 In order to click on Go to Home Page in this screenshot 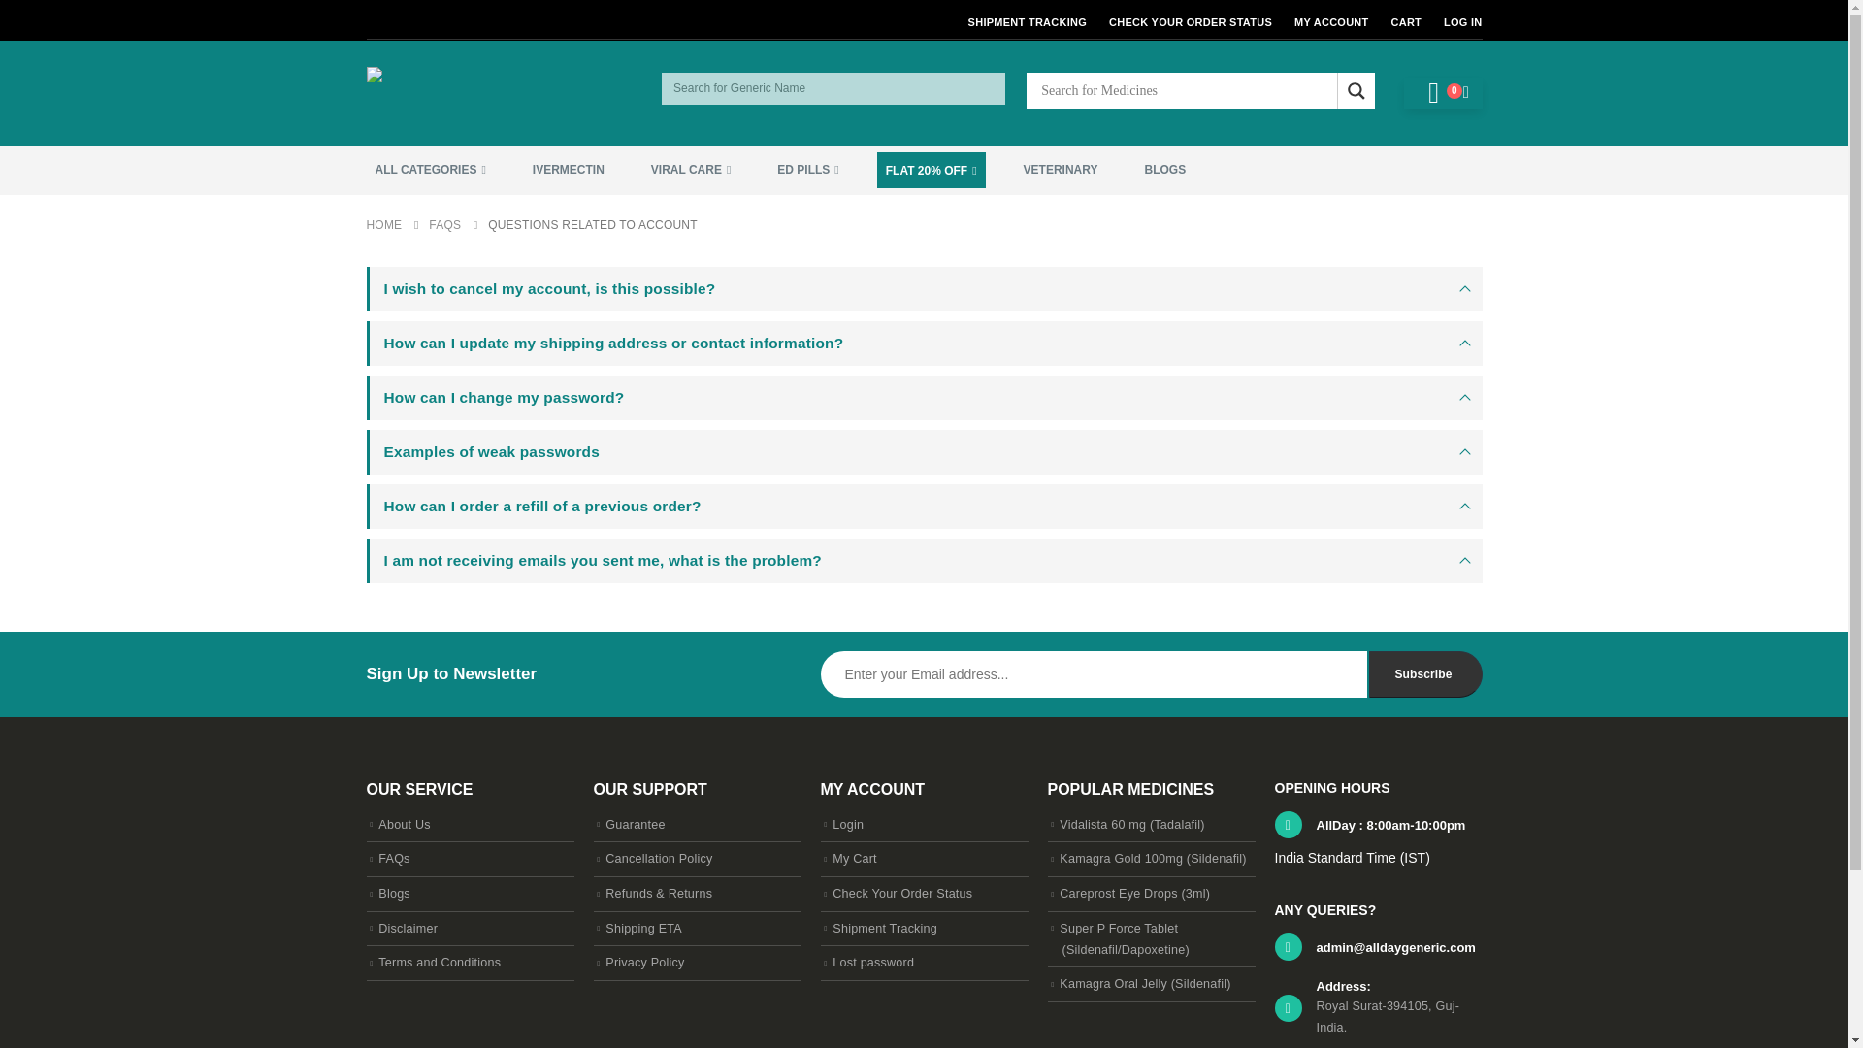, I will do `click(384, 225)`.